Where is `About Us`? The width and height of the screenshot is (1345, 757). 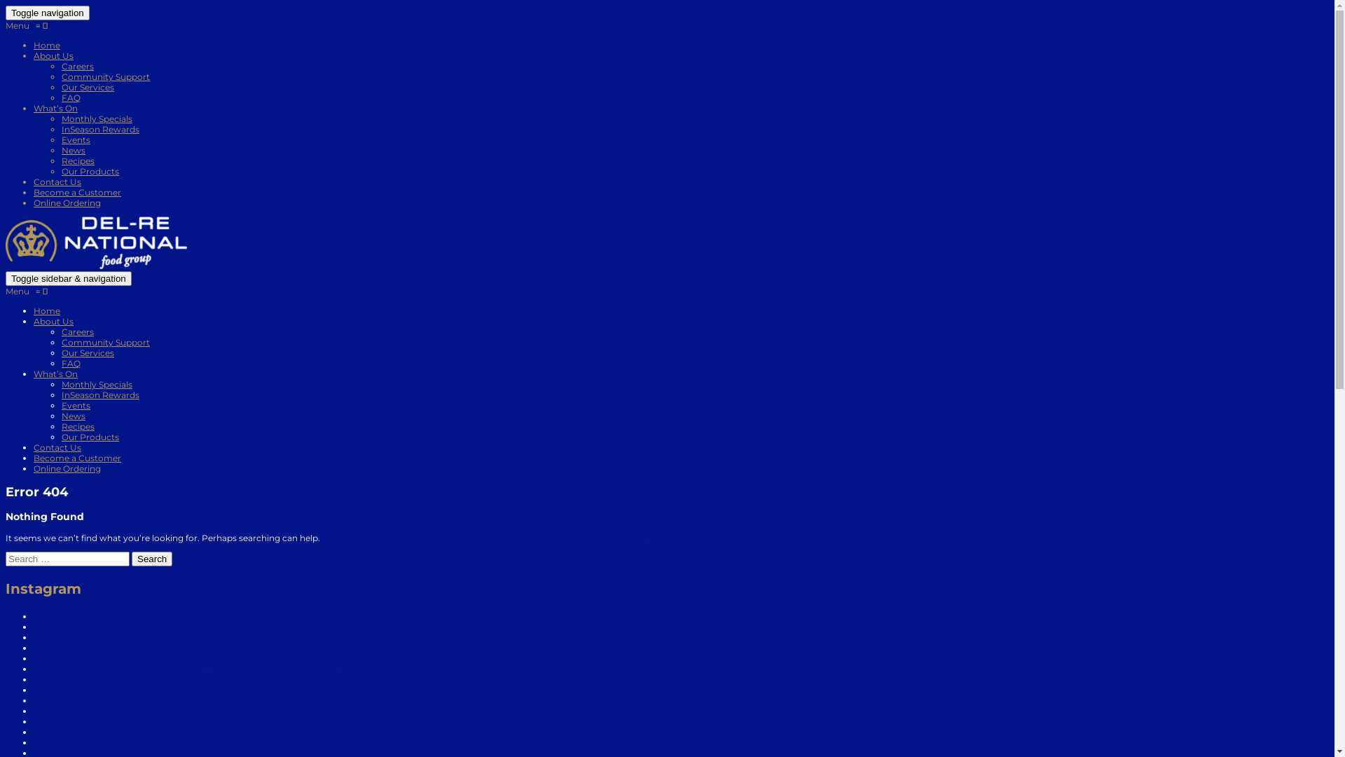
About Us is located at coordinates (53, 56).